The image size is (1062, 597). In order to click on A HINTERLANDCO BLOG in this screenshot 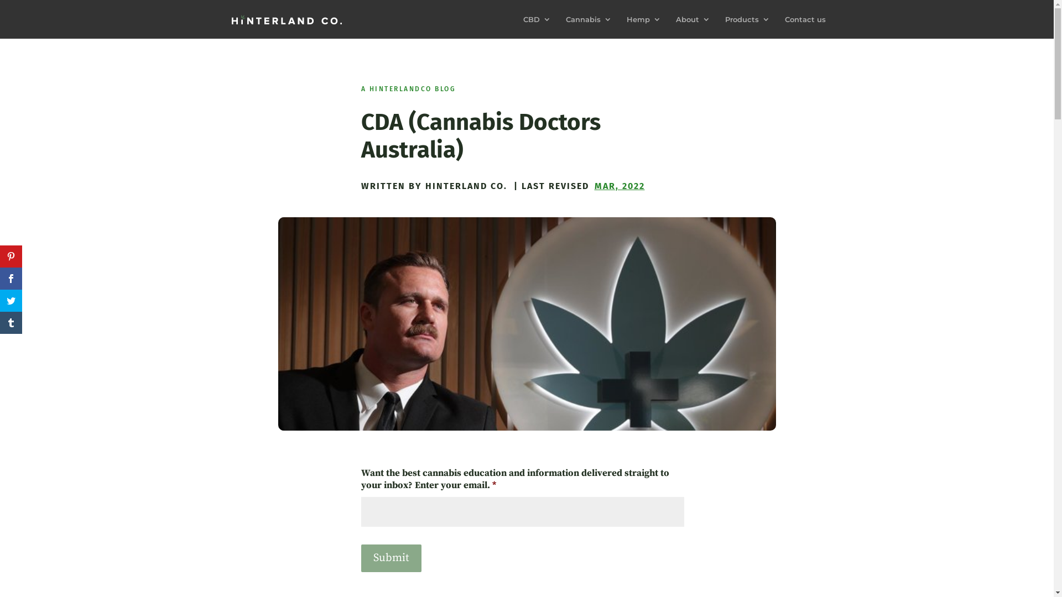, I will do `click(408, 89)`.